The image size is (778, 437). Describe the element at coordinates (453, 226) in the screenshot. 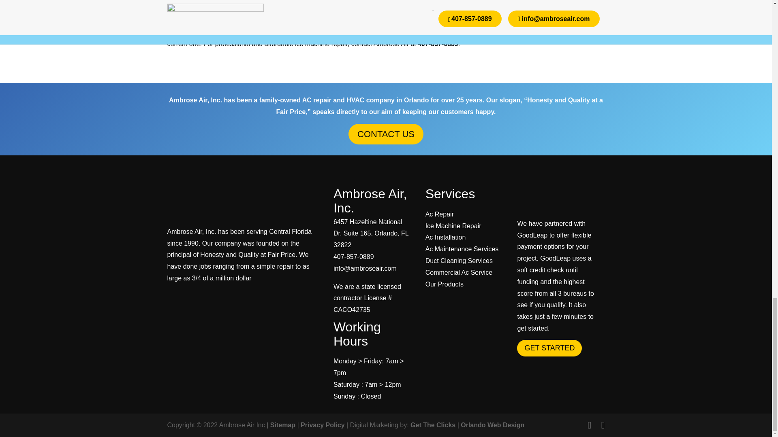

I see `Ice Machine Repair` at that location.